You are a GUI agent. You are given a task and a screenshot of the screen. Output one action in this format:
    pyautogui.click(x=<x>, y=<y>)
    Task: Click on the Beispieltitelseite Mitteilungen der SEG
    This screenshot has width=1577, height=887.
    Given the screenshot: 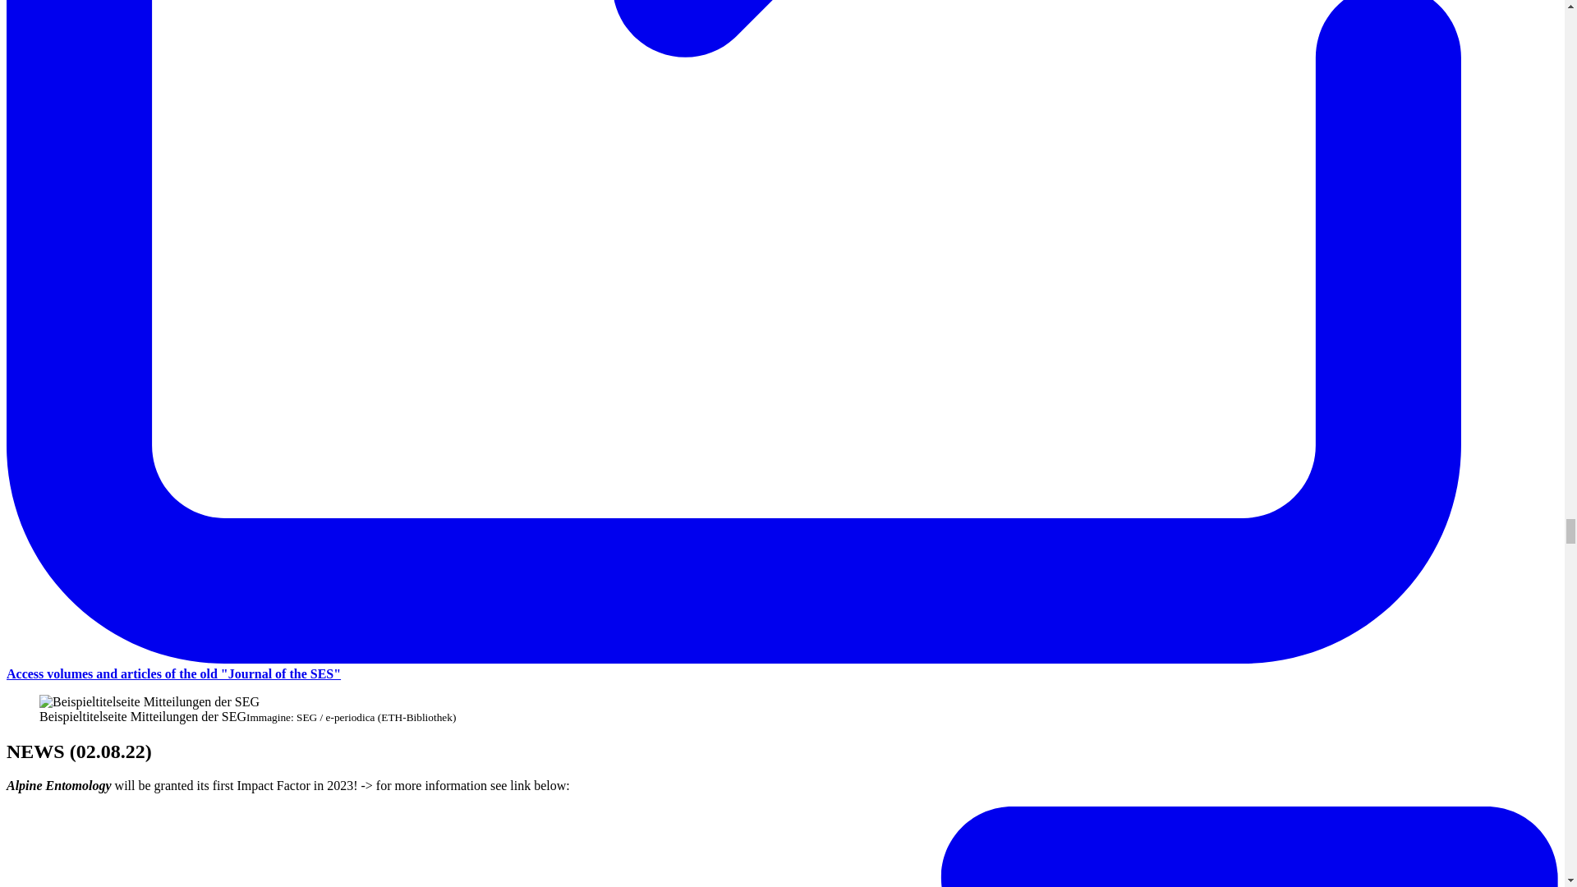 What is the action you would take?
    pyautogui.click(x=149, y=701)
    